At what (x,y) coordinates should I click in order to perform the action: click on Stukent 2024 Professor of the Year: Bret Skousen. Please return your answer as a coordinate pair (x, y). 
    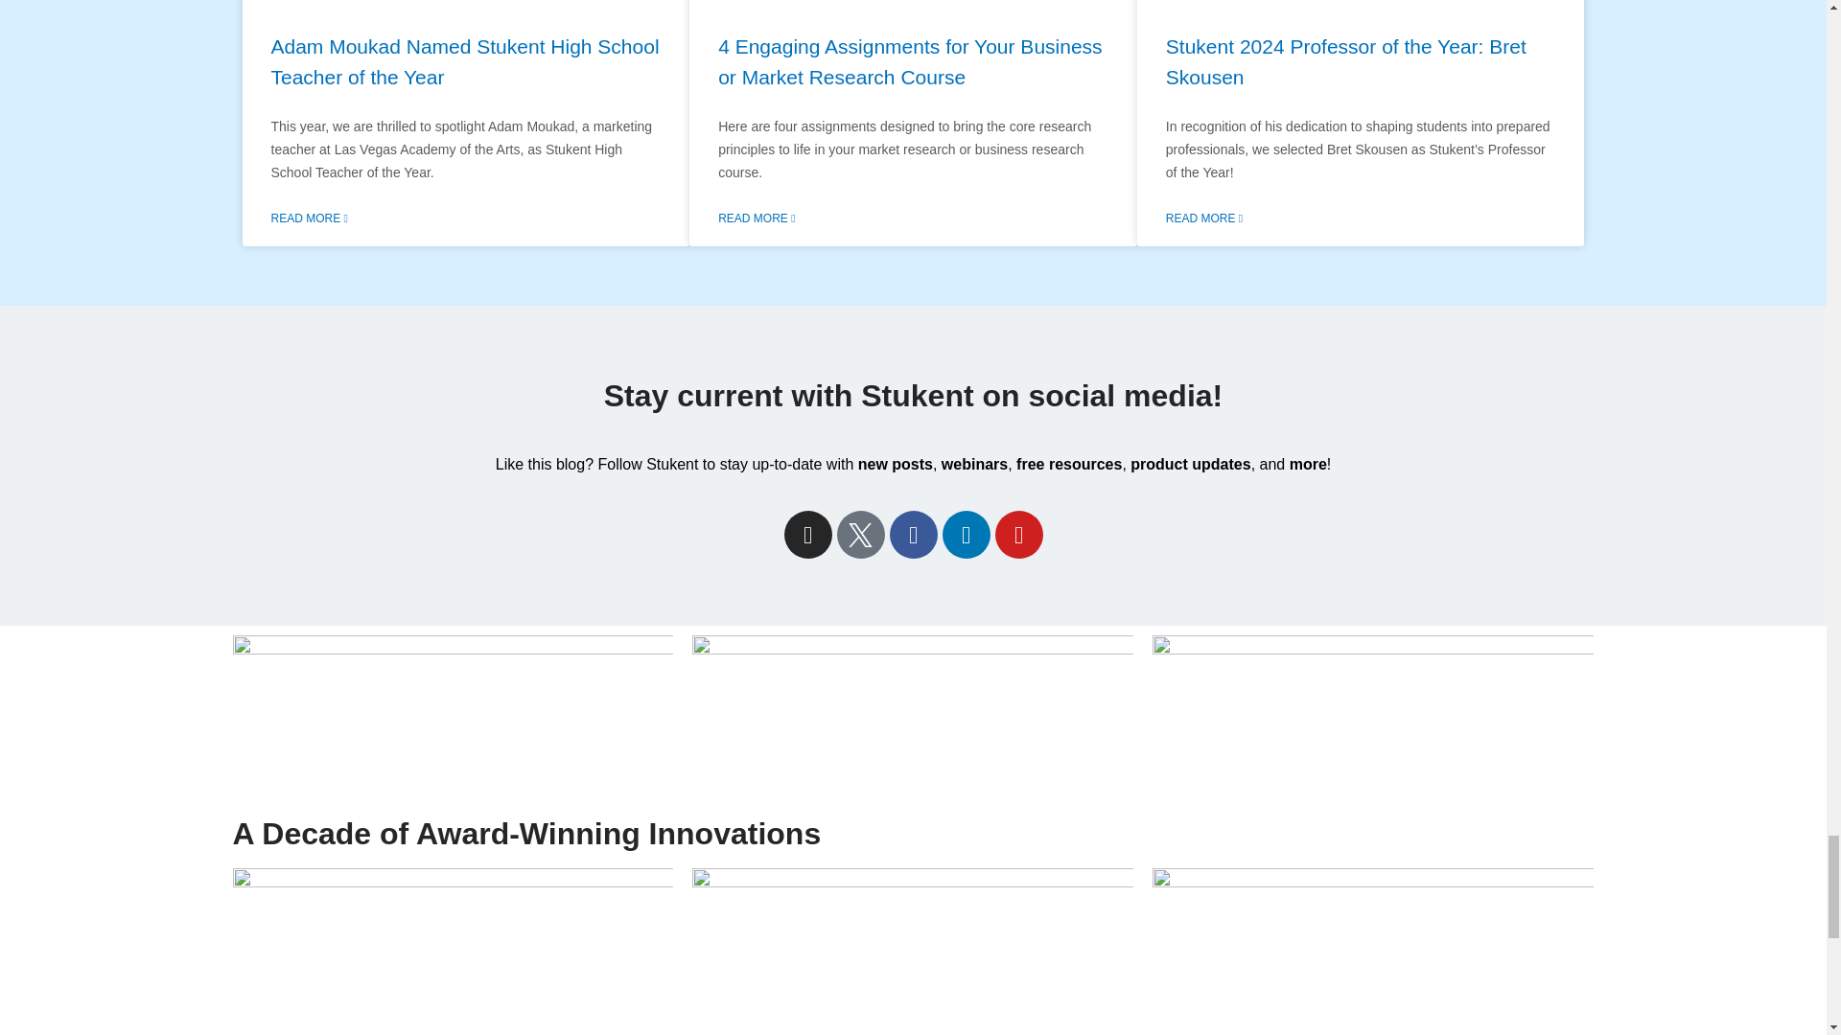
    Looking at the image, I should click on (1345, 61).